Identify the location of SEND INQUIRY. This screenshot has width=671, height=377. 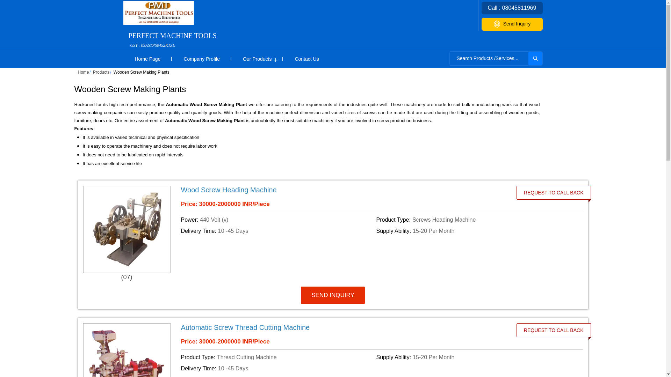
(333, 295).